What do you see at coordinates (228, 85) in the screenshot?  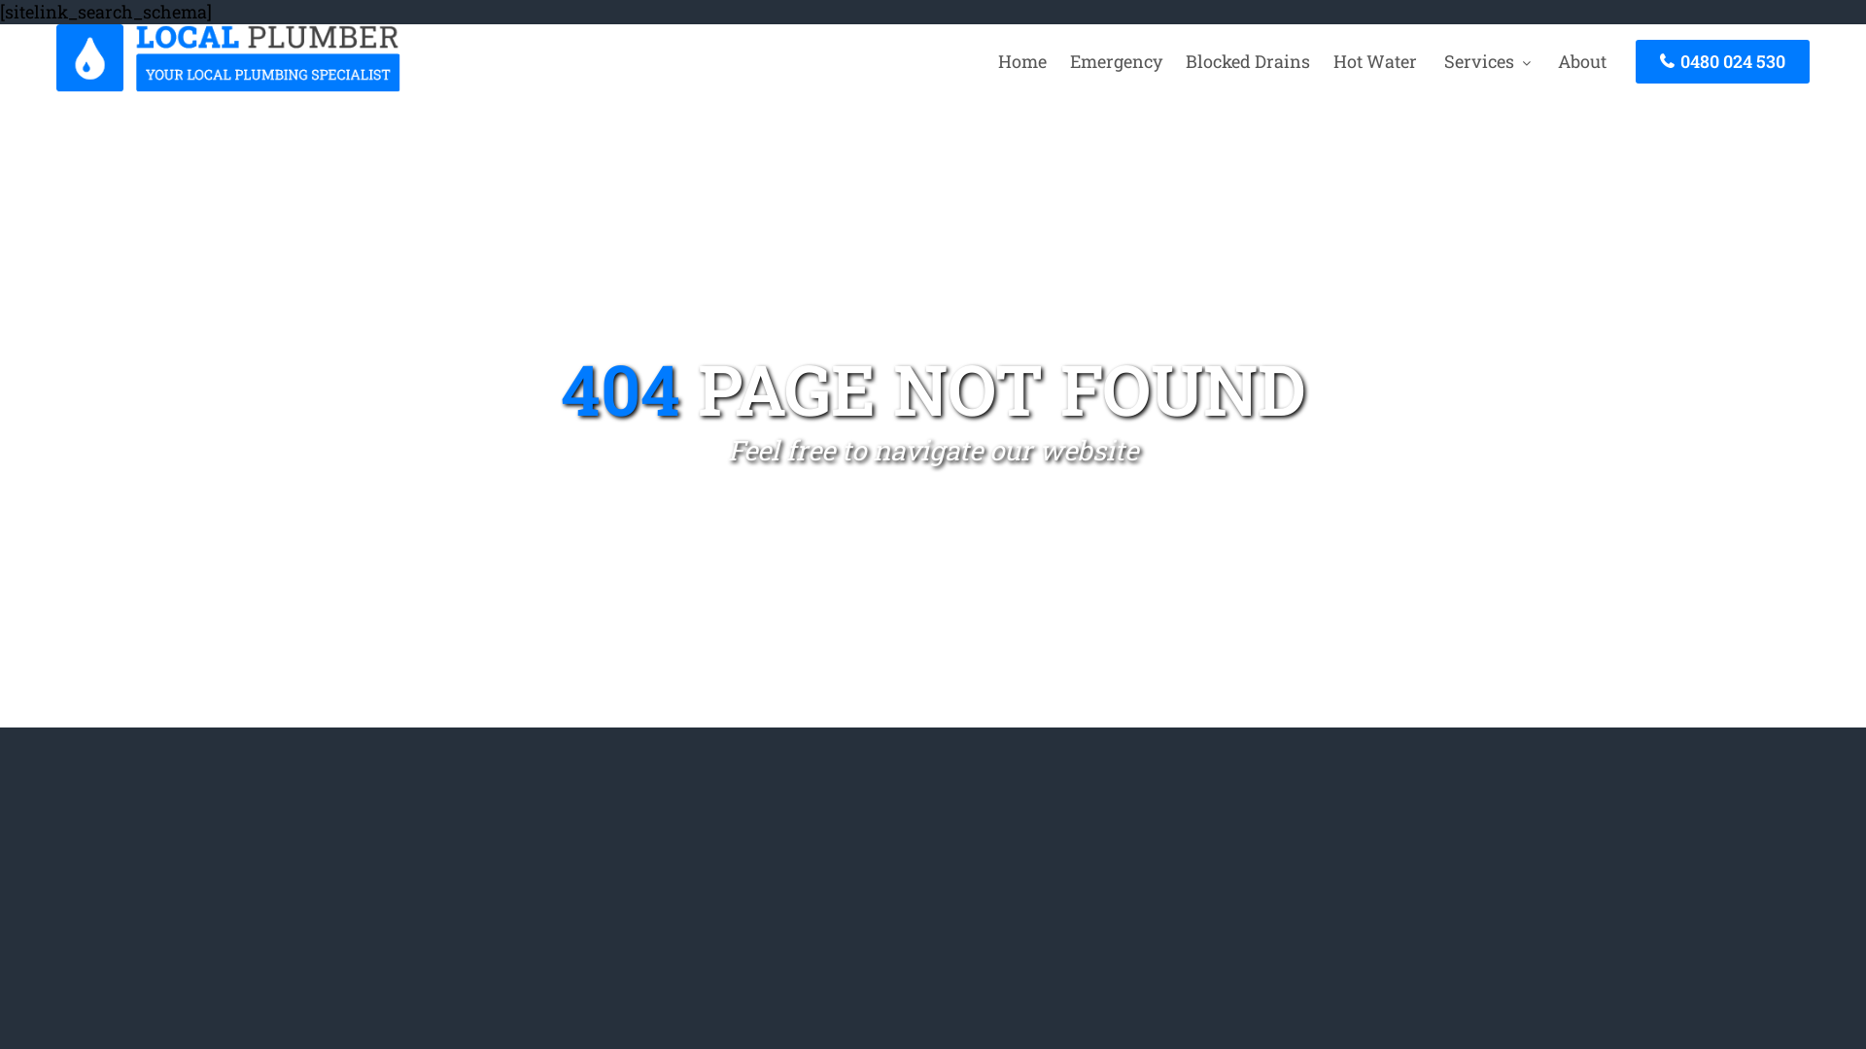 I see `Plumbers` at bounding box center [228, 85].